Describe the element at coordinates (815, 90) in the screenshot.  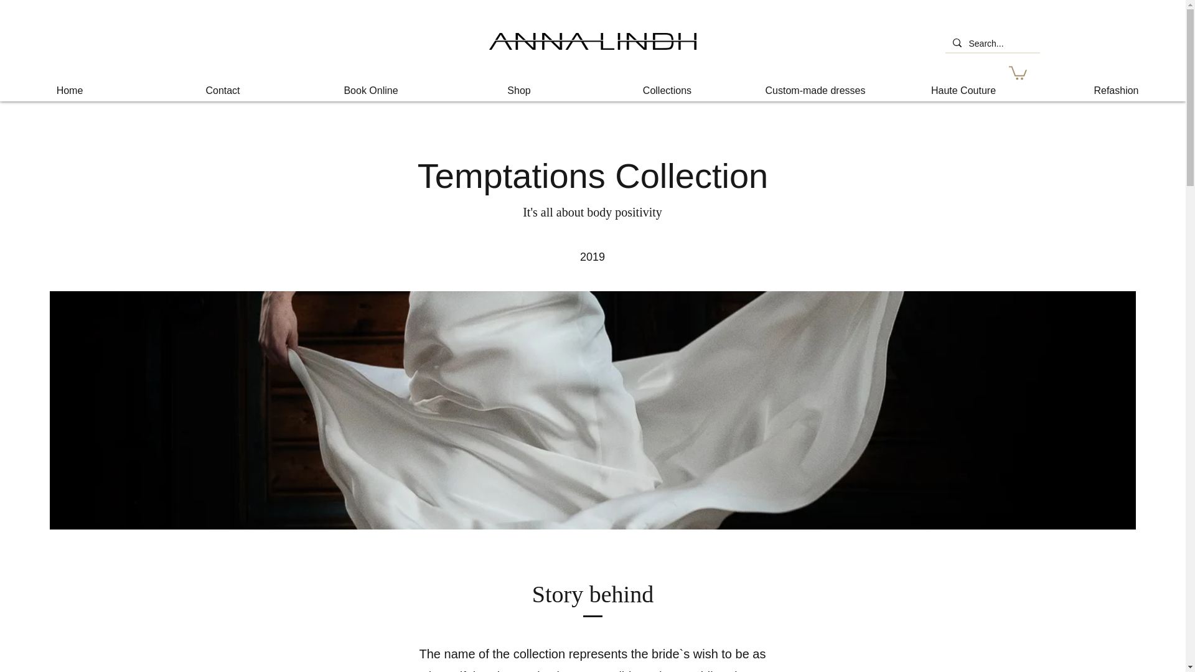
I see `Custom-made dresses` at that location.